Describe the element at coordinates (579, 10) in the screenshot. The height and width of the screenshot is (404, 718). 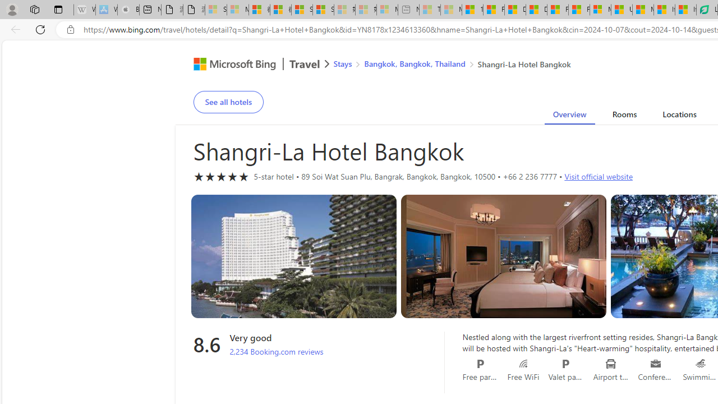
I see `Foo BAR | Trusted Community Engagement and Contributions` at that location.